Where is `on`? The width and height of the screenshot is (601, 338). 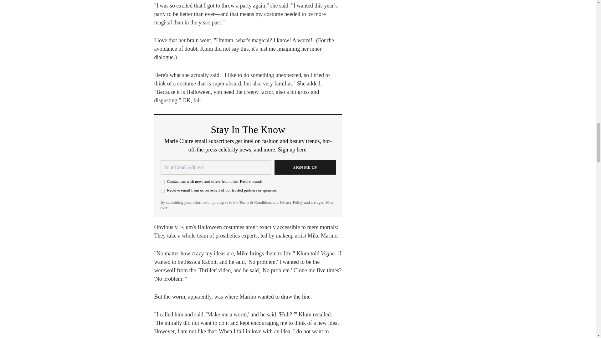 on is located at coordinates (162, 182).